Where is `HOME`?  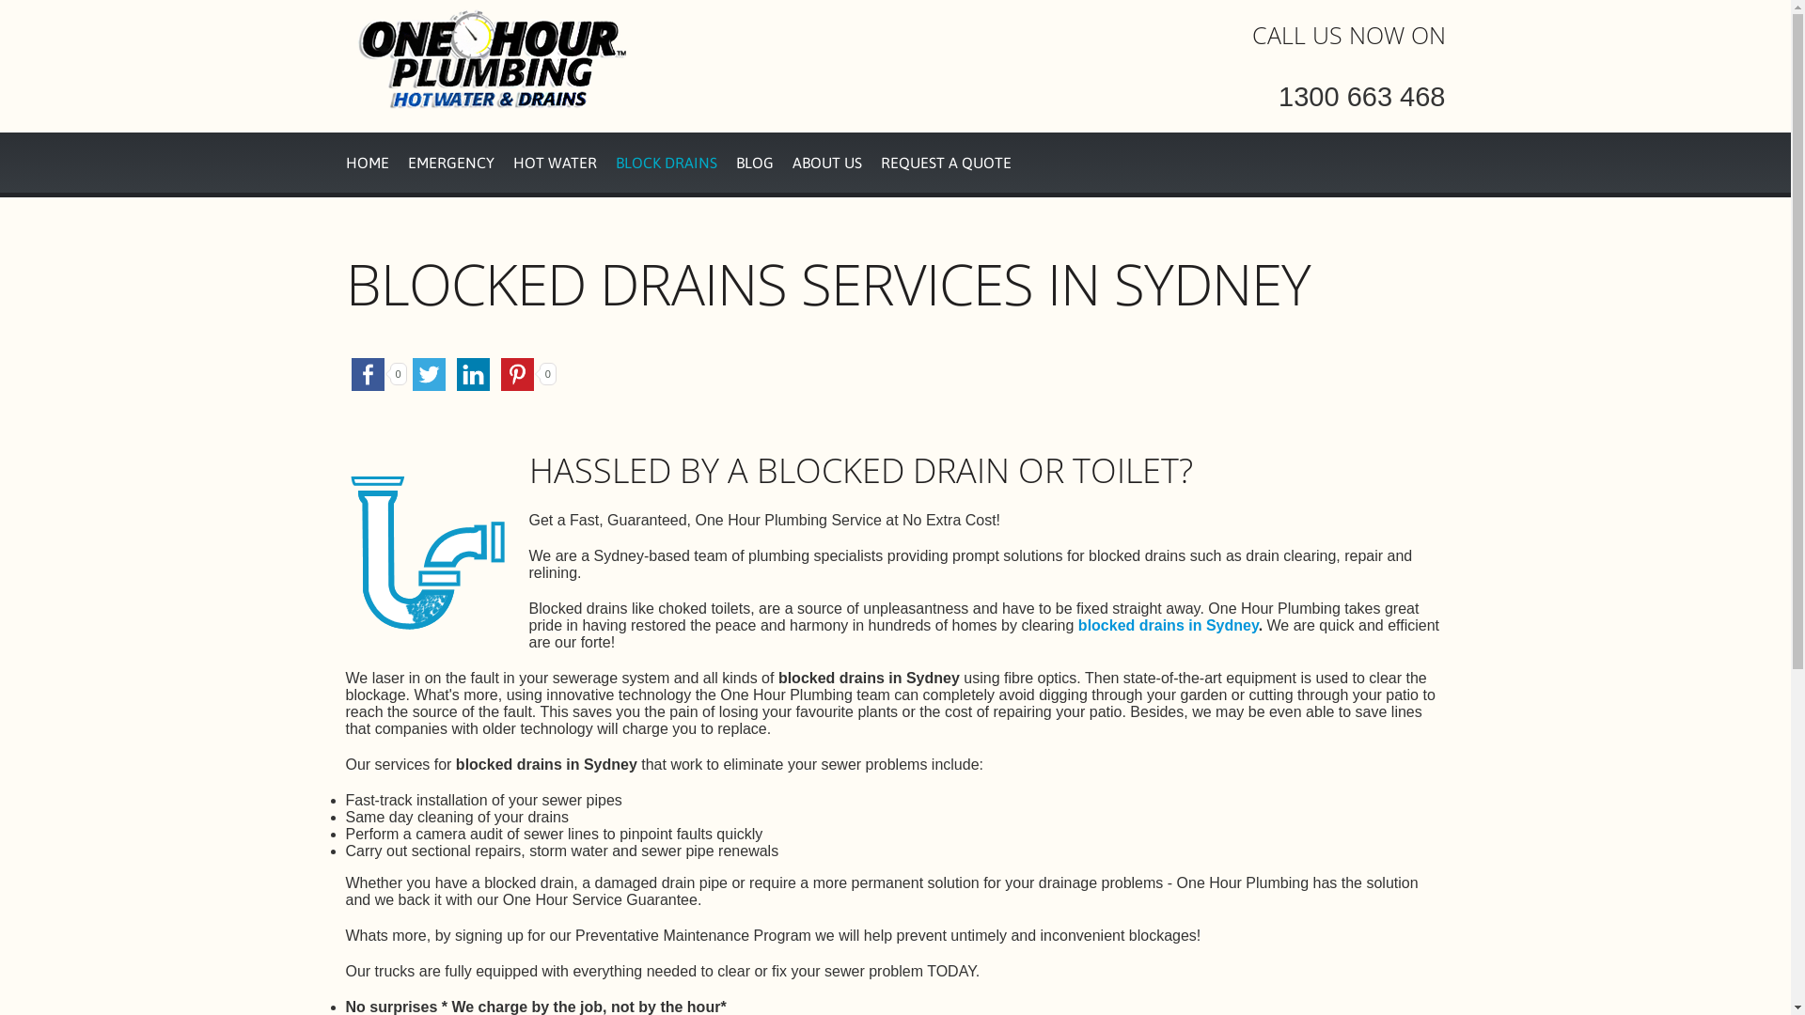 HOME is located at coordinates (368, 163).